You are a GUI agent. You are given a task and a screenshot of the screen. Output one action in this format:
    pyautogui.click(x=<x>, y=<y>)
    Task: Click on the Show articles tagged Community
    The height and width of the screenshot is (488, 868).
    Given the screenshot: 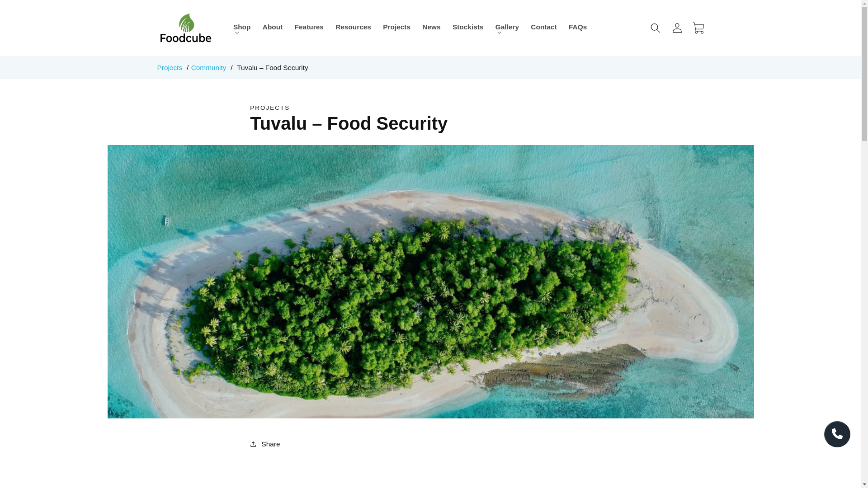 What is the action you would take?
    pyautogui.click(x=209, y=67)
    